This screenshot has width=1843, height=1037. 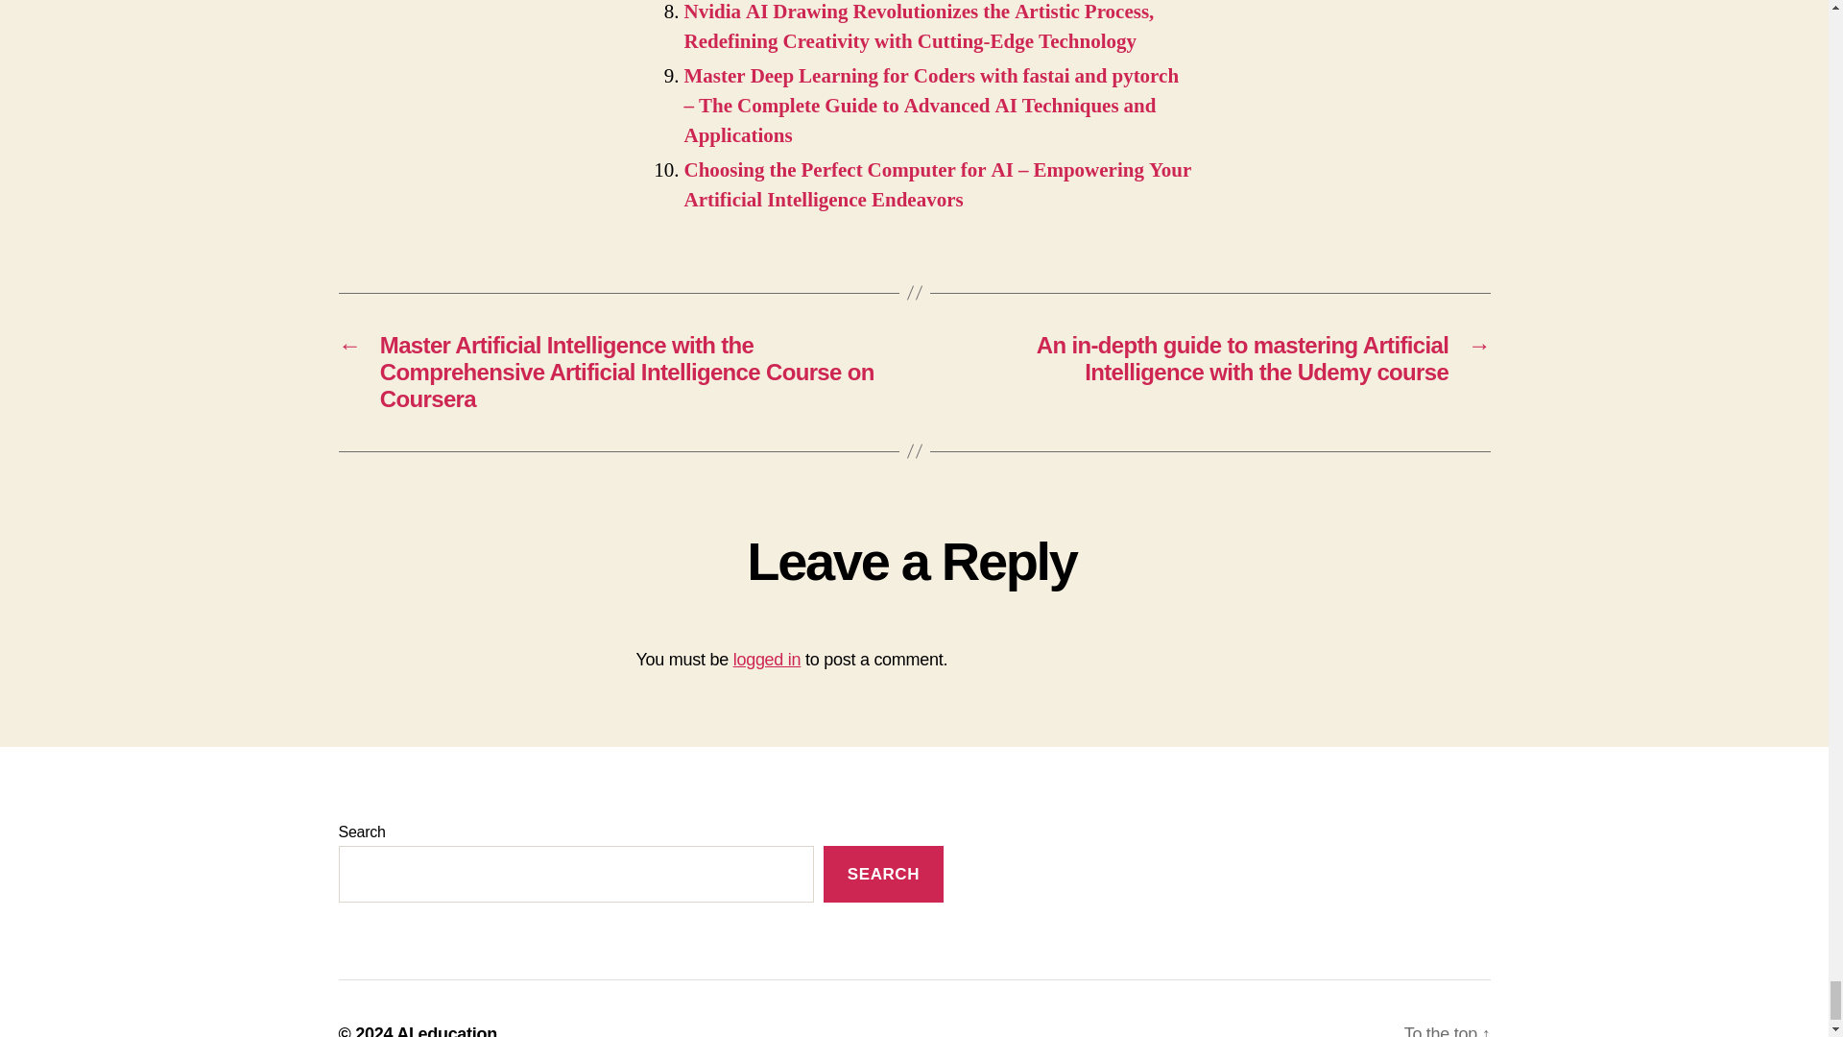 What do you see at coordinates (768, 659) in the screenshot?
I see `logged in` at bounding box center [768, 659].